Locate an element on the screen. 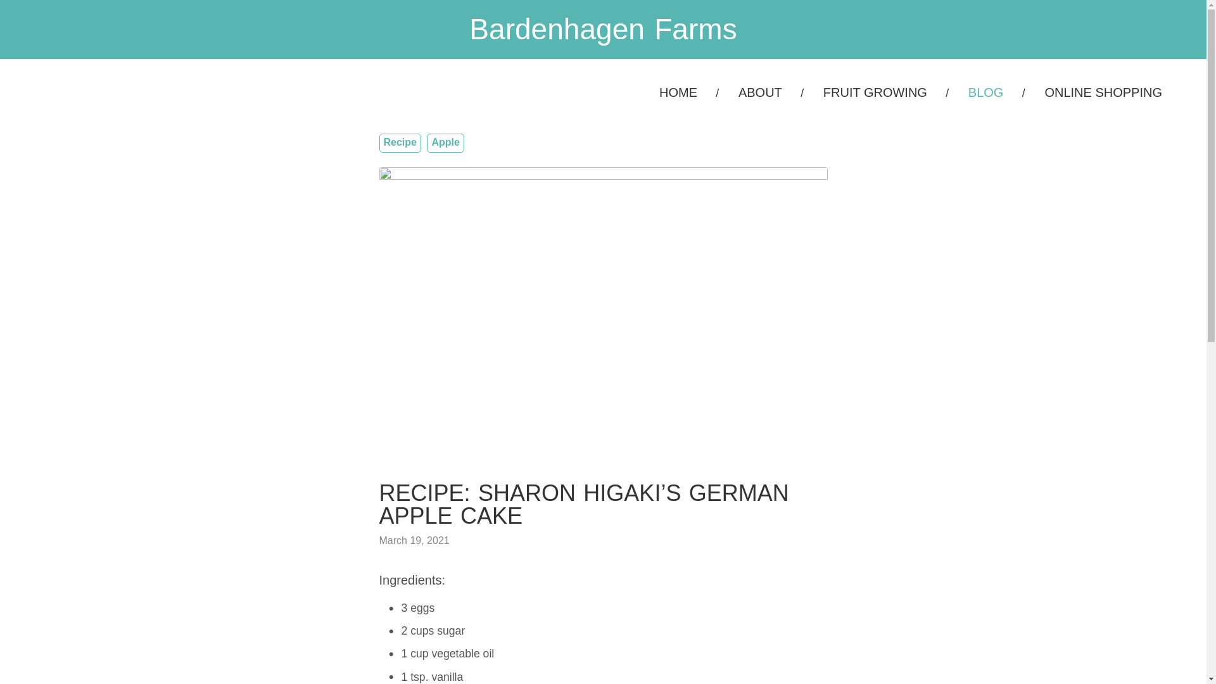 The image size is (1216, 684). Recipe is located at coordinates (400, 142).